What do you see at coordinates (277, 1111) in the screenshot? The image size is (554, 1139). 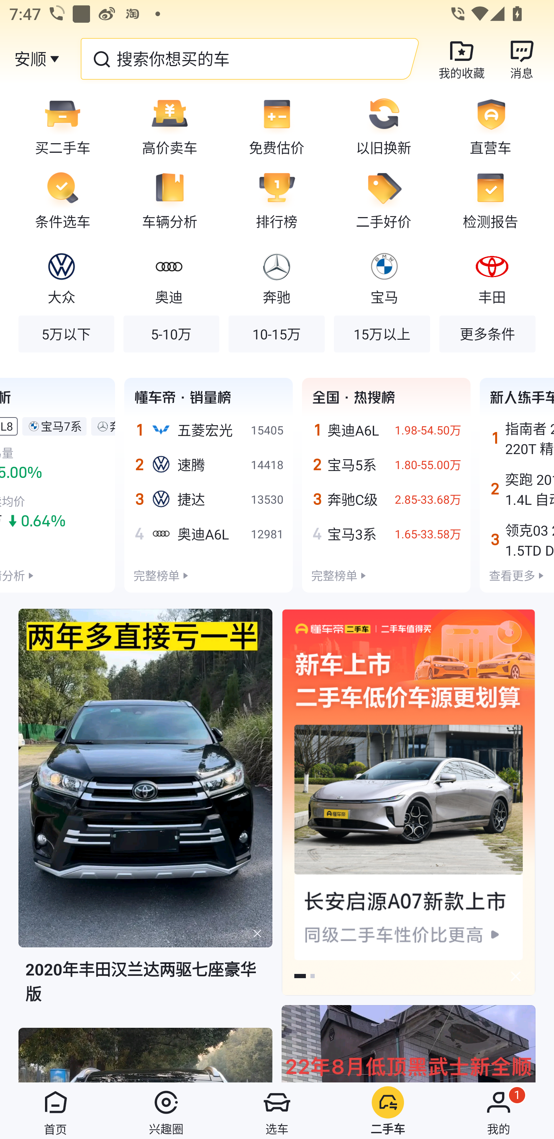 I see ` 选车` at bounding box center [277, 1111].